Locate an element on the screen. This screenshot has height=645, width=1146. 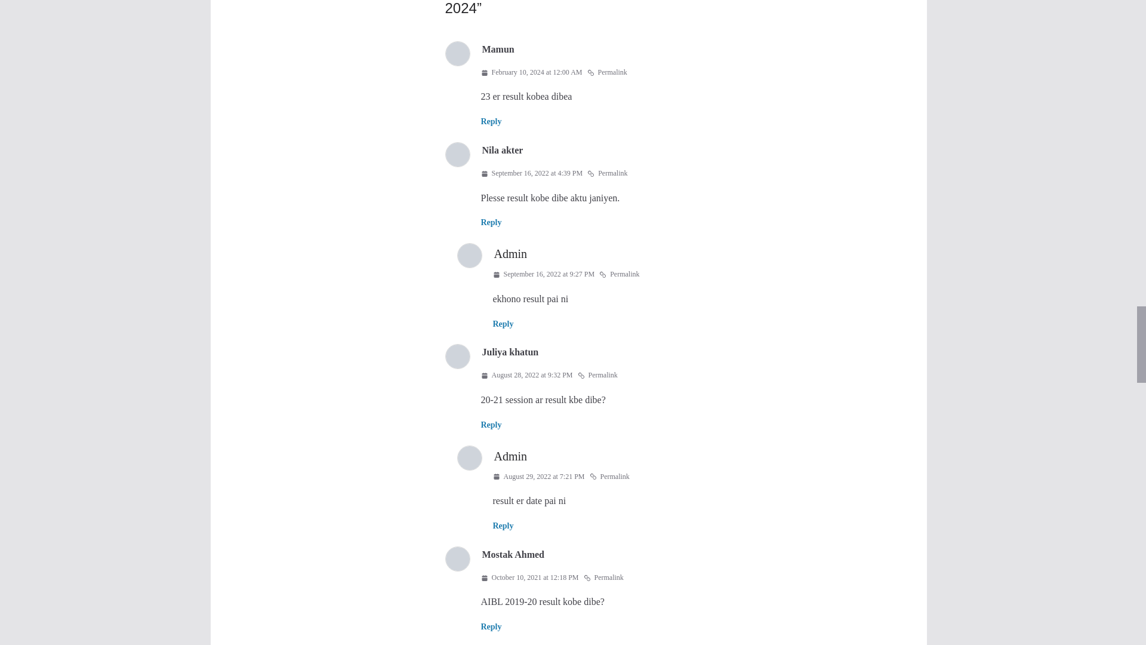
Admin is located at coordinates (510, 253).